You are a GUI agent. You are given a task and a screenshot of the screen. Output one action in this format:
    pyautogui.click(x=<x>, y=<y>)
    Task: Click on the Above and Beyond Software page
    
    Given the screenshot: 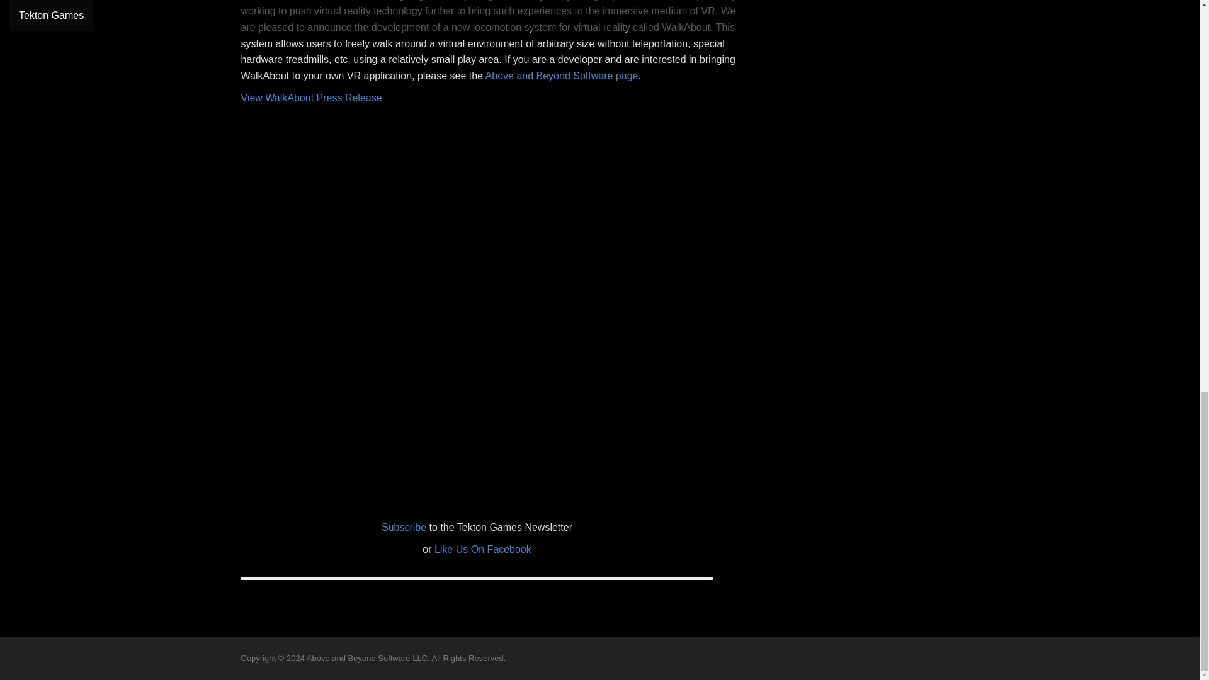 What is the action you would take?
    pyautogui.click(x=562, y=76)
    